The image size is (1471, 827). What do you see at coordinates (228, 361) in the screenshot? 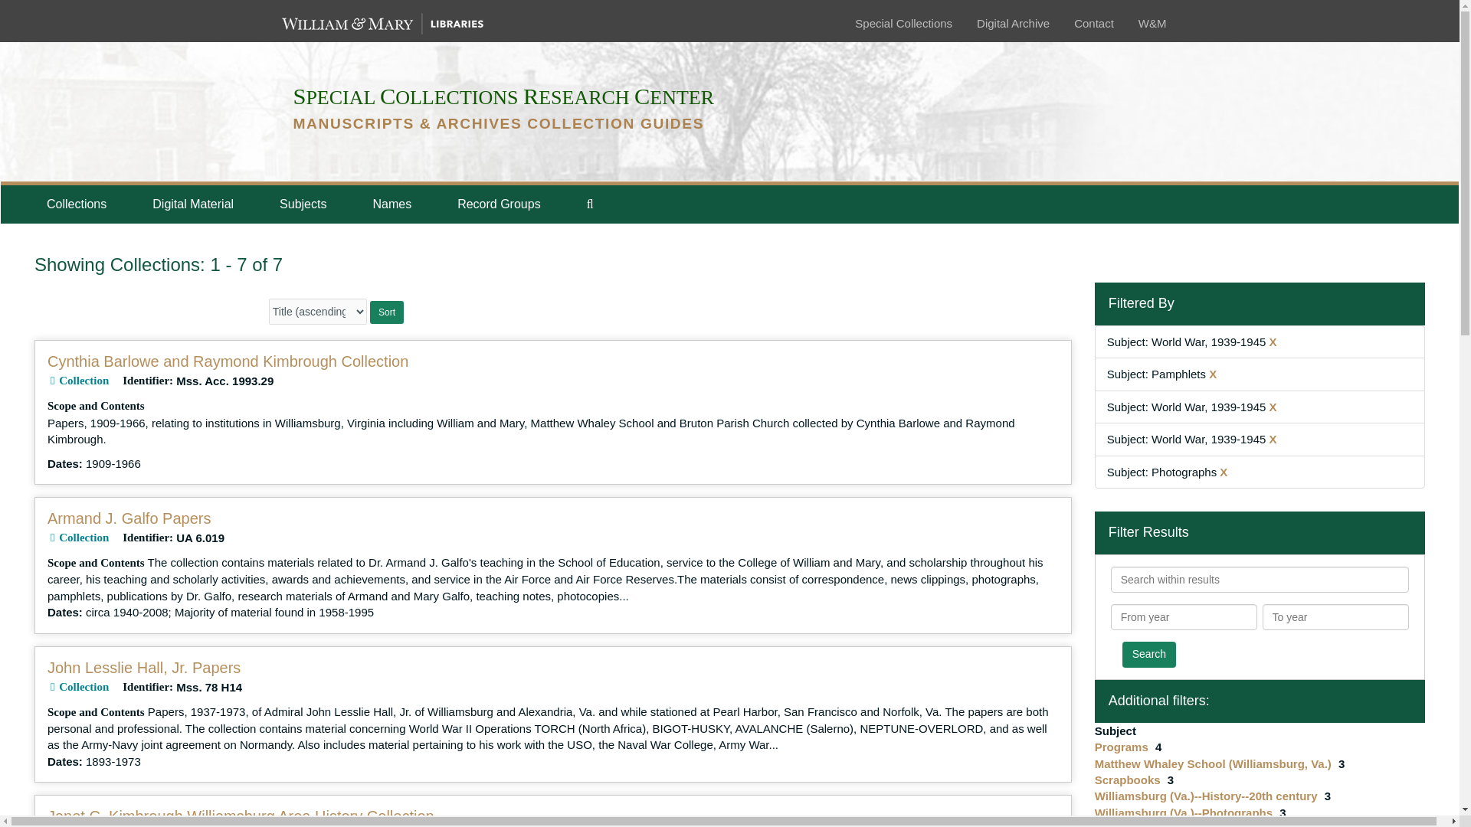
I see `Cynthia Barlowe and Raymond Kimbrough Collection` at bounding box center [228, 361].